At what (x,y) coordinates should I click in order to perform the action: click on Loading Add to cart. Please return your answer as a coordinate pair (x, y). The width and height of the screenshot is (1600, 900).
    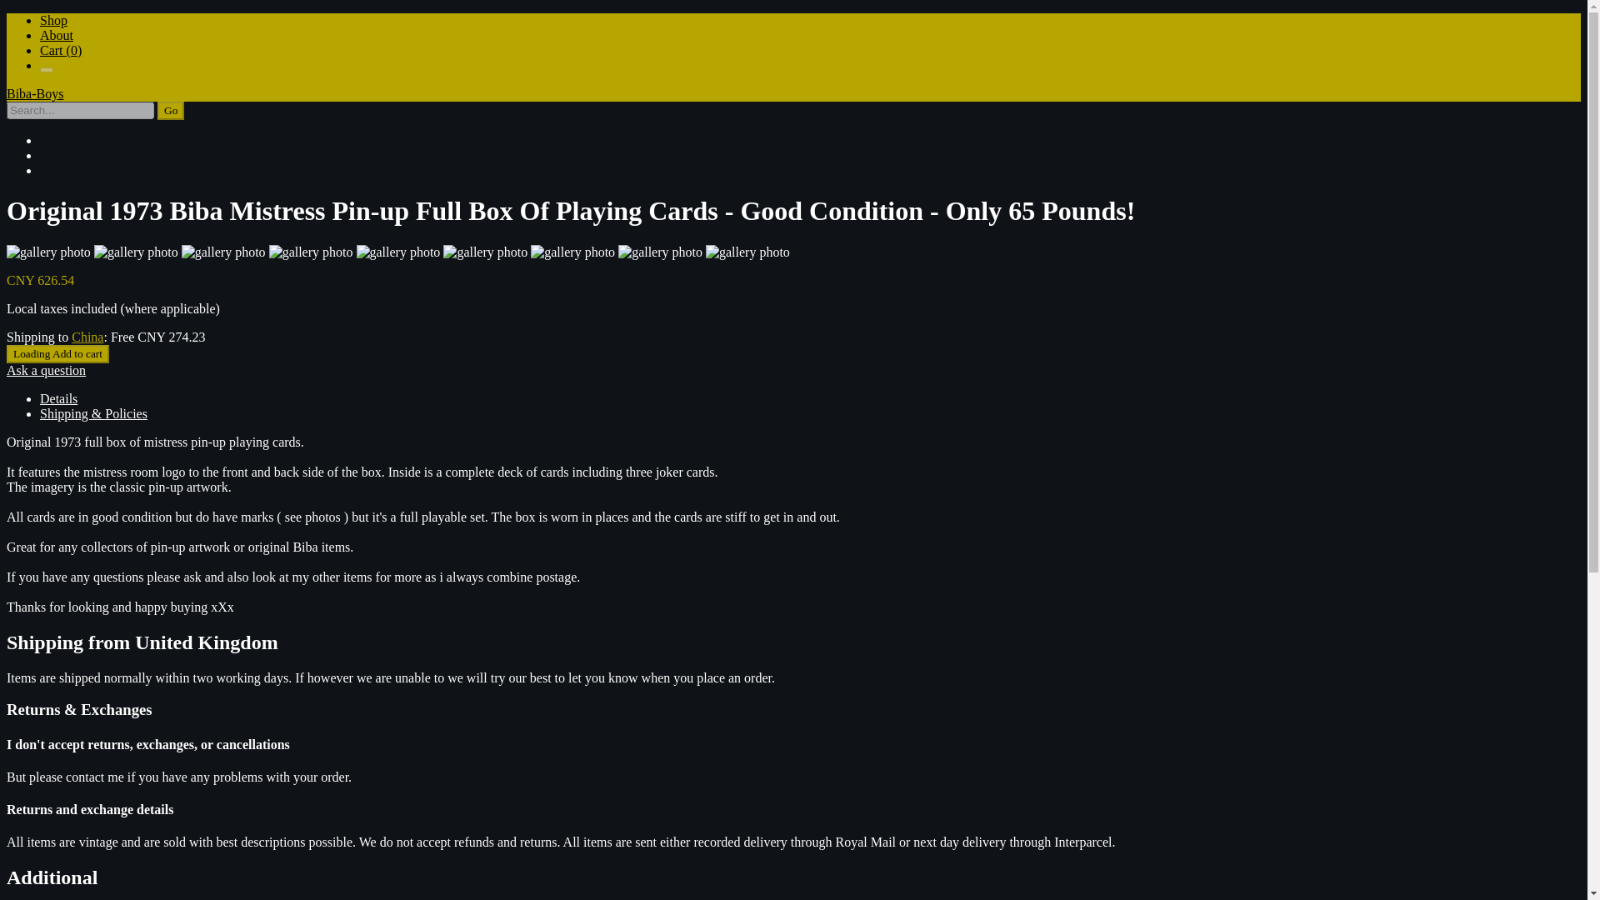
    Looking at the image, I should click on (57, 353).